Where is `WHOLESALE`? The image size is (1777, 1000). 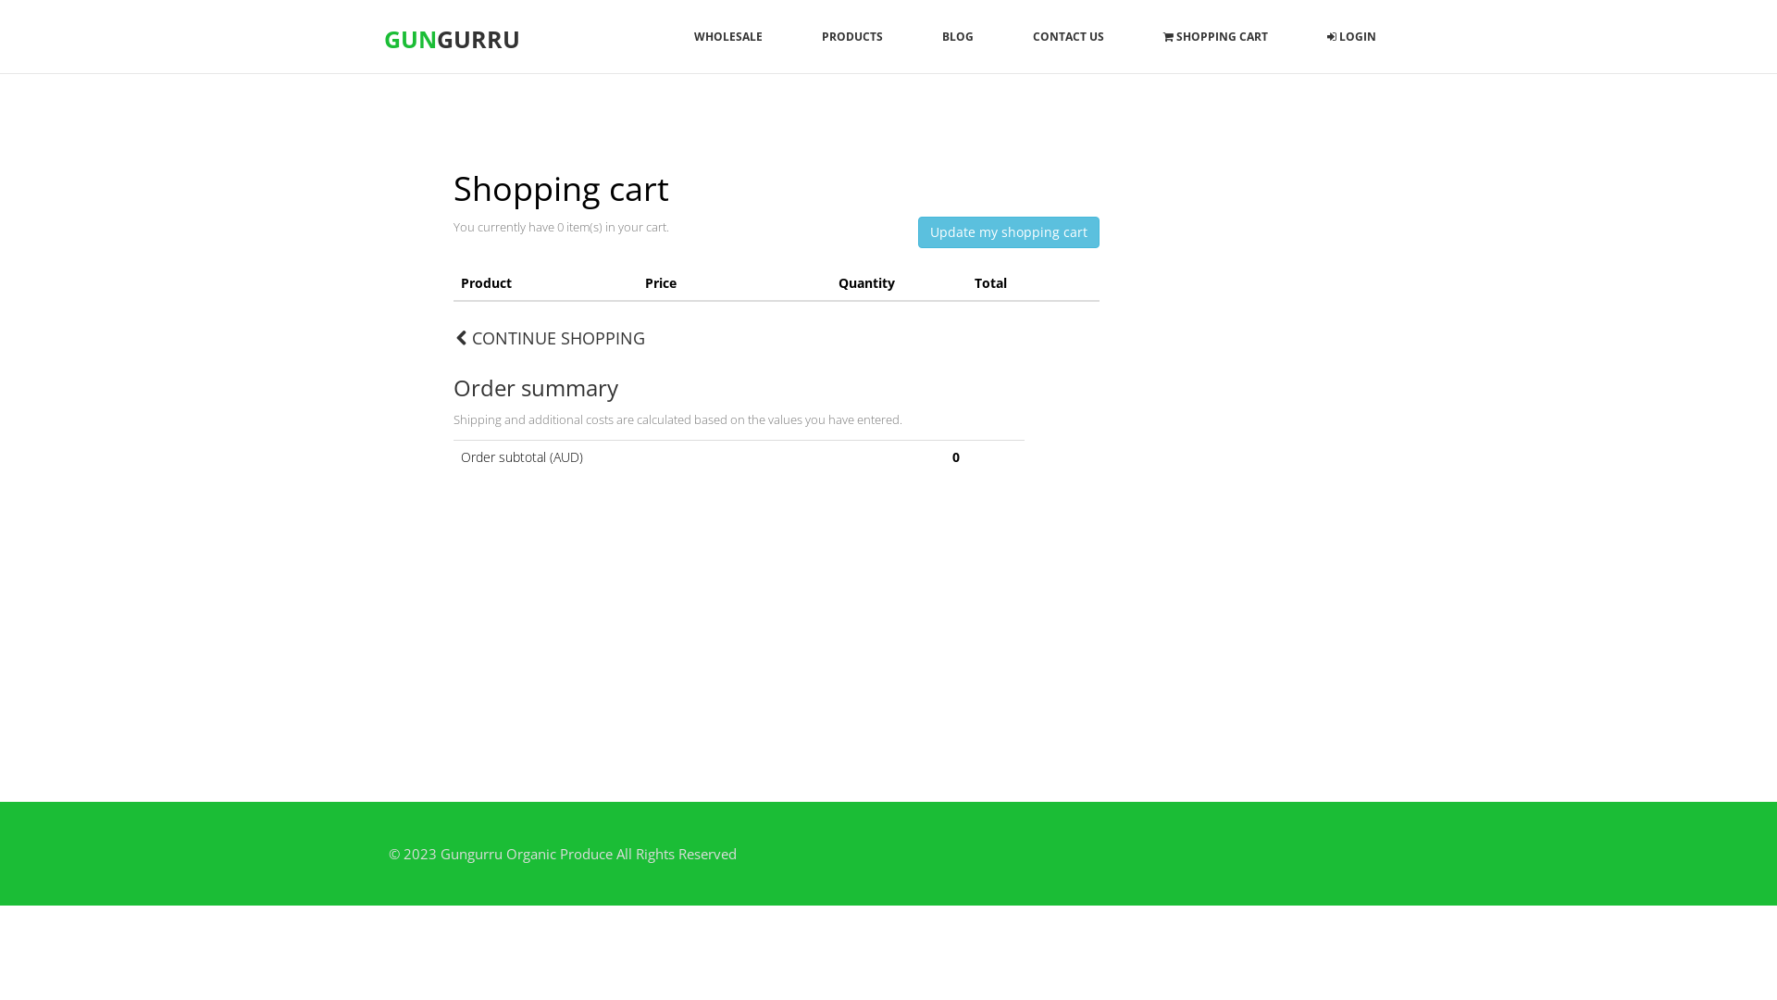 WHOLESALE is located at coordinates (728, 37).